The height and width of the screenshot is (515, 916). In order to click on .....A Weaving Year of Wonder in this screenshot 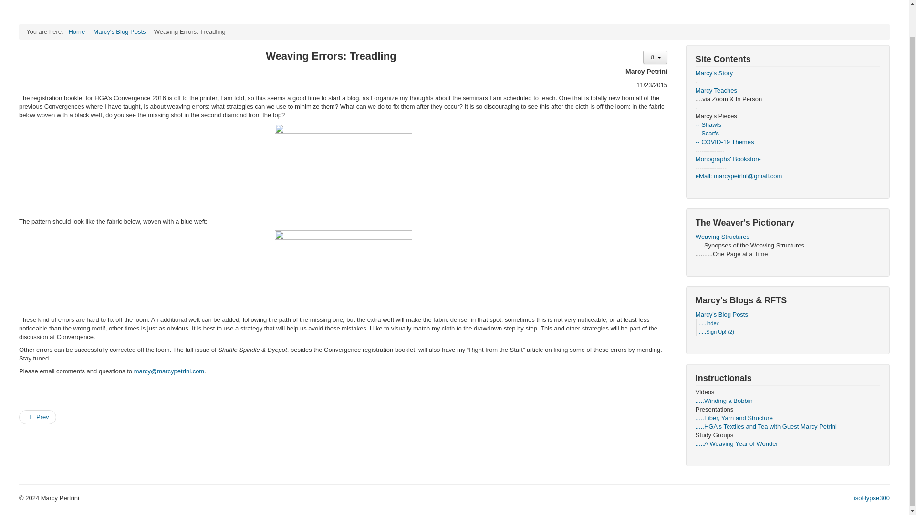, I will do `click(788, 443)`.